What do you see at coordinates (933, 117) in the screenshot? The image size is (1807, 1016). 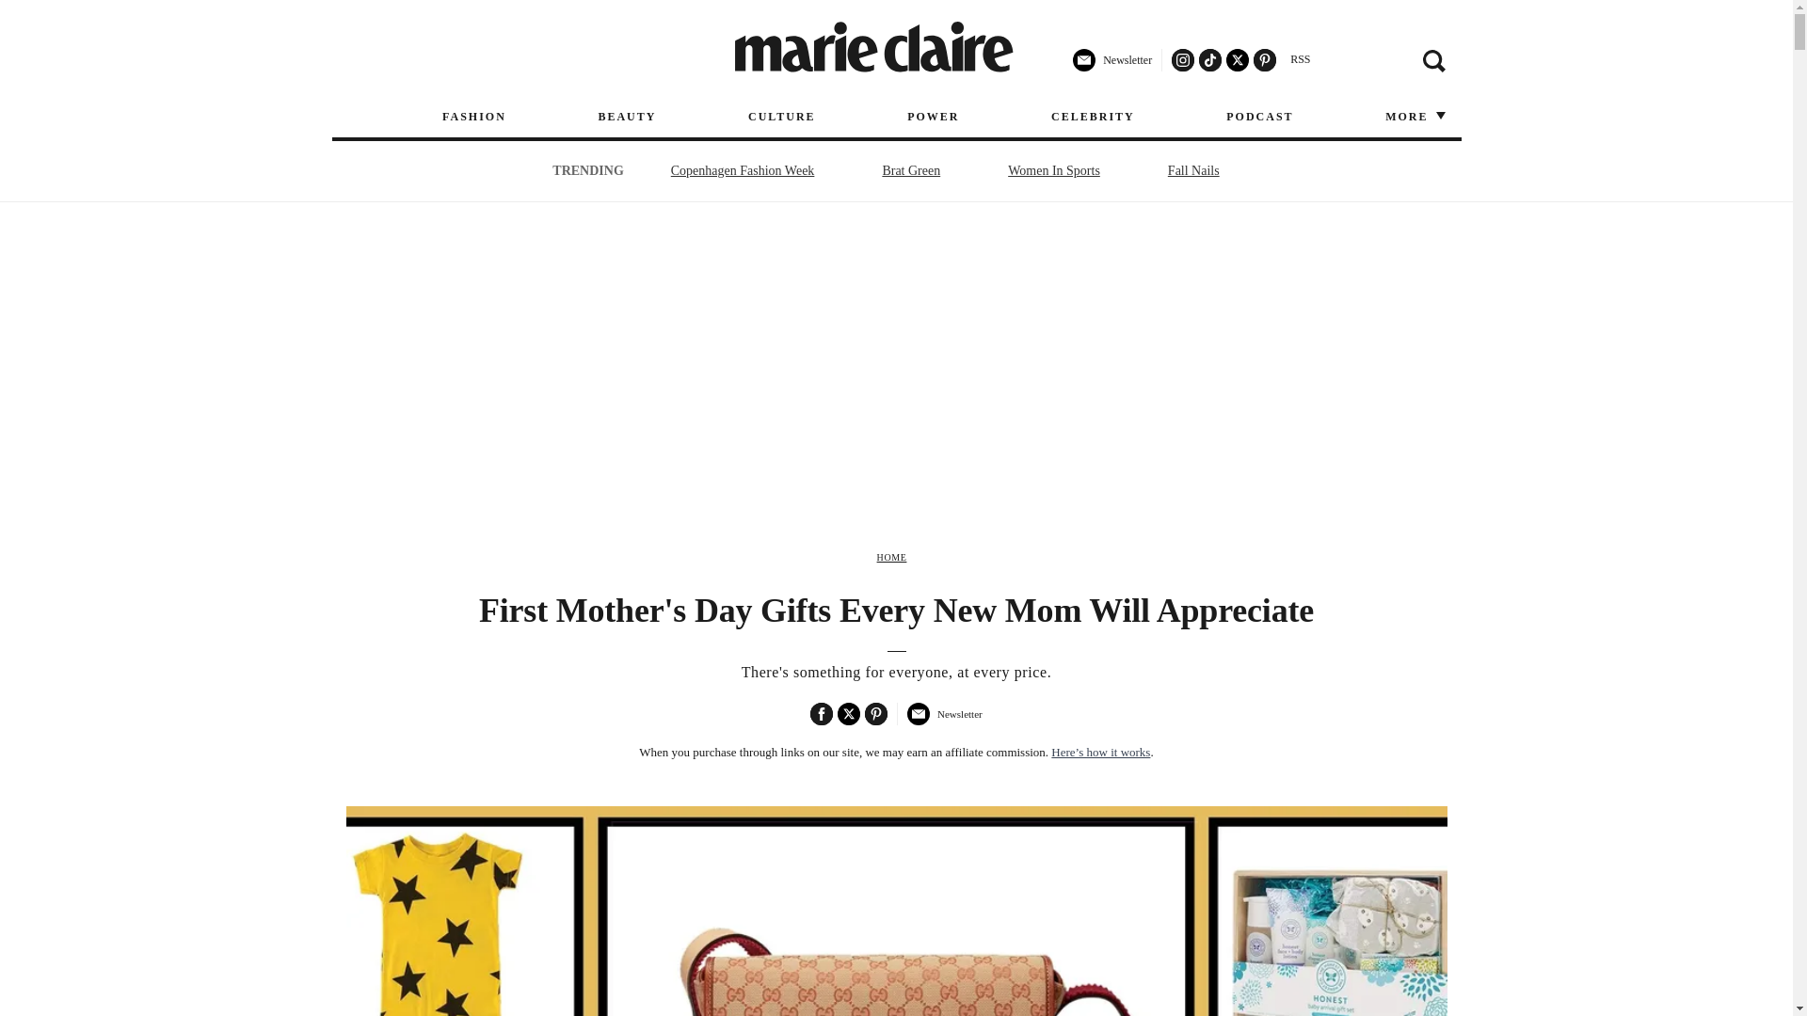 I see `POWER` at bounding box center [933, 117].